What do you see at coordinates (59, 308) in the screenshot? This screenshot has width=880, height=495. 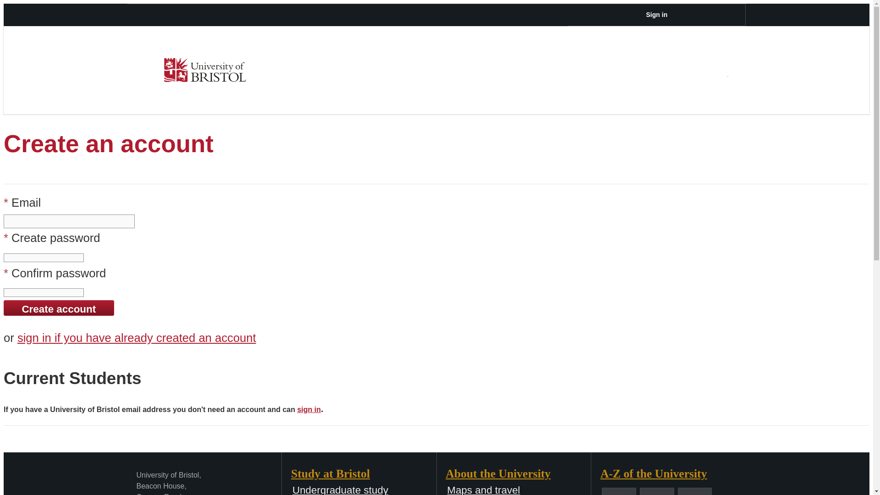 I see `Create account` at bounding box center [59, 308].